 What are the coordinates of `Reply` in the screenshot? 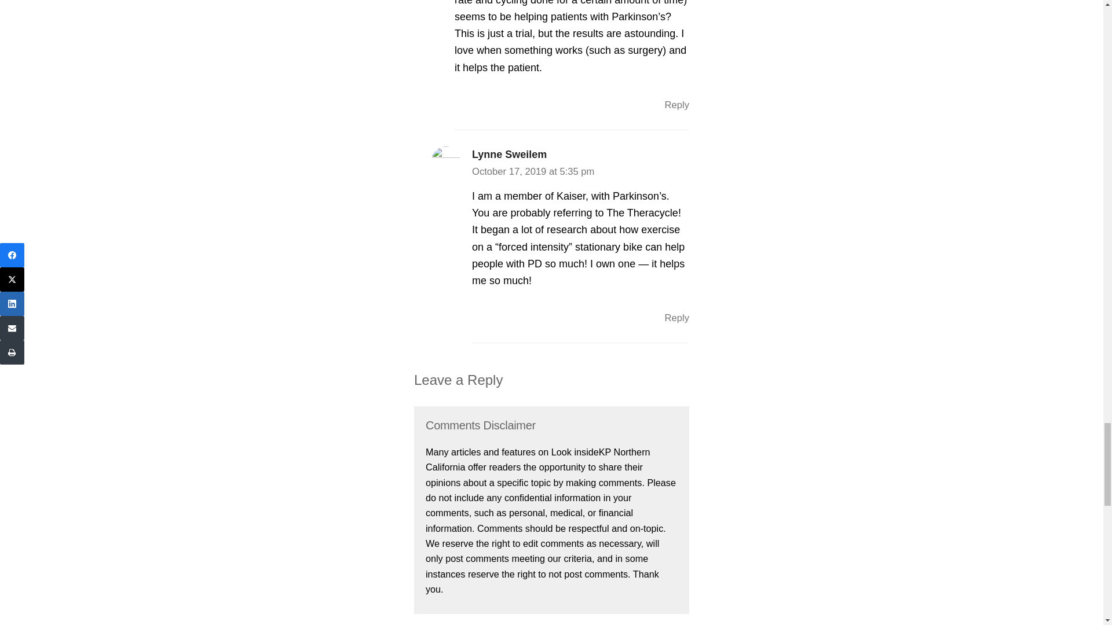 It's located at (677, 105).